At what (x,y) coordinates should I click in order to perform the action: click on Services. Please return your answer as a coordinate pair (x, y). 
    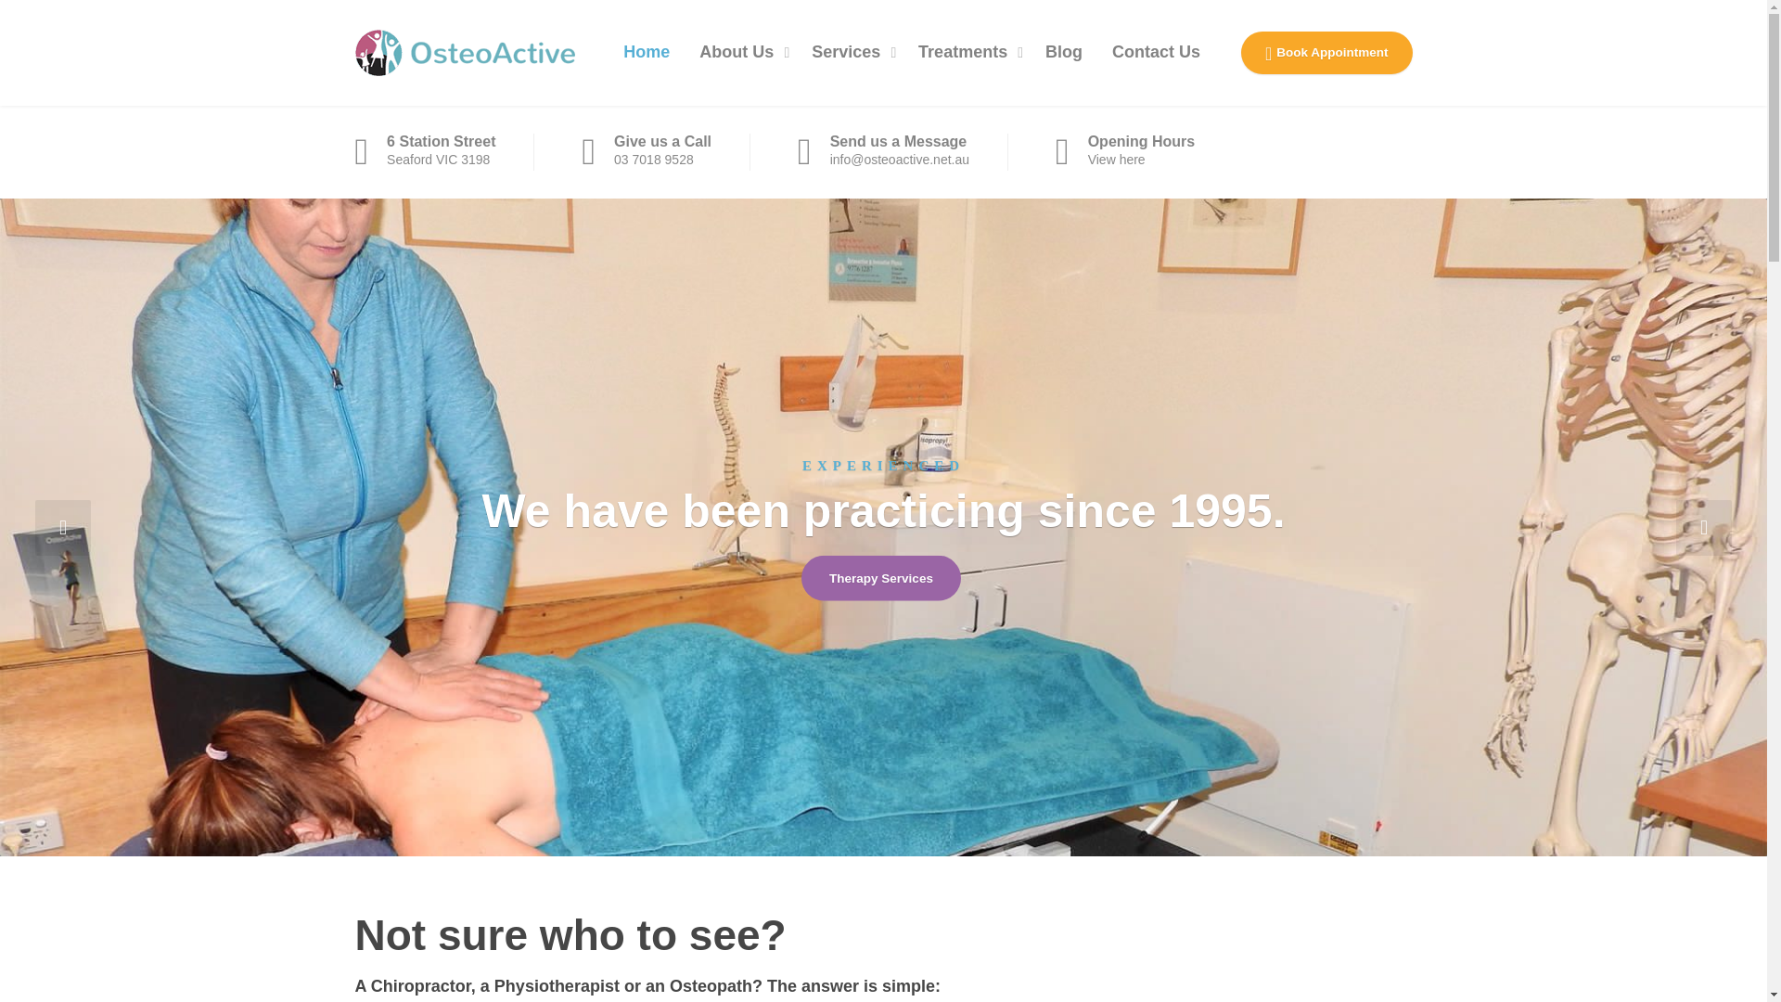
    Looking at the image, I should click on (850, 53).